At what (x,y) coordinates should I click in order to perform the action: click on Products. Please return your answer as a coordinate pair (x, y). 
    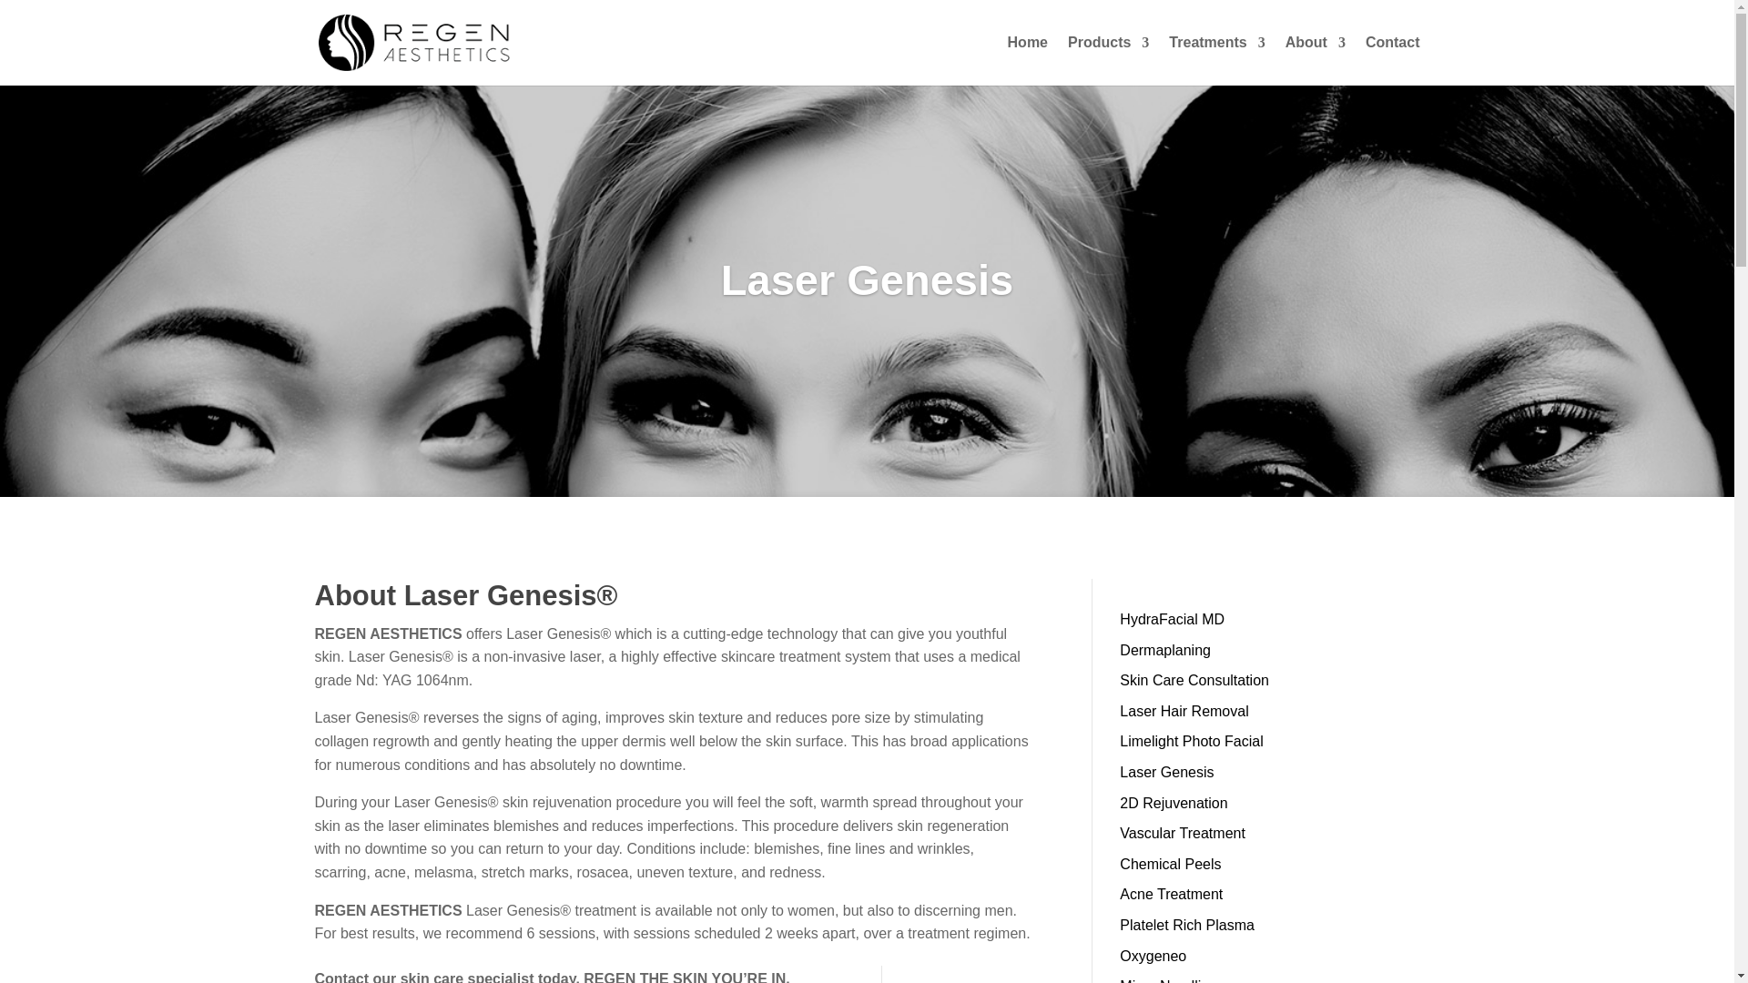
    Looking at the image, I should click on (1108, 60).